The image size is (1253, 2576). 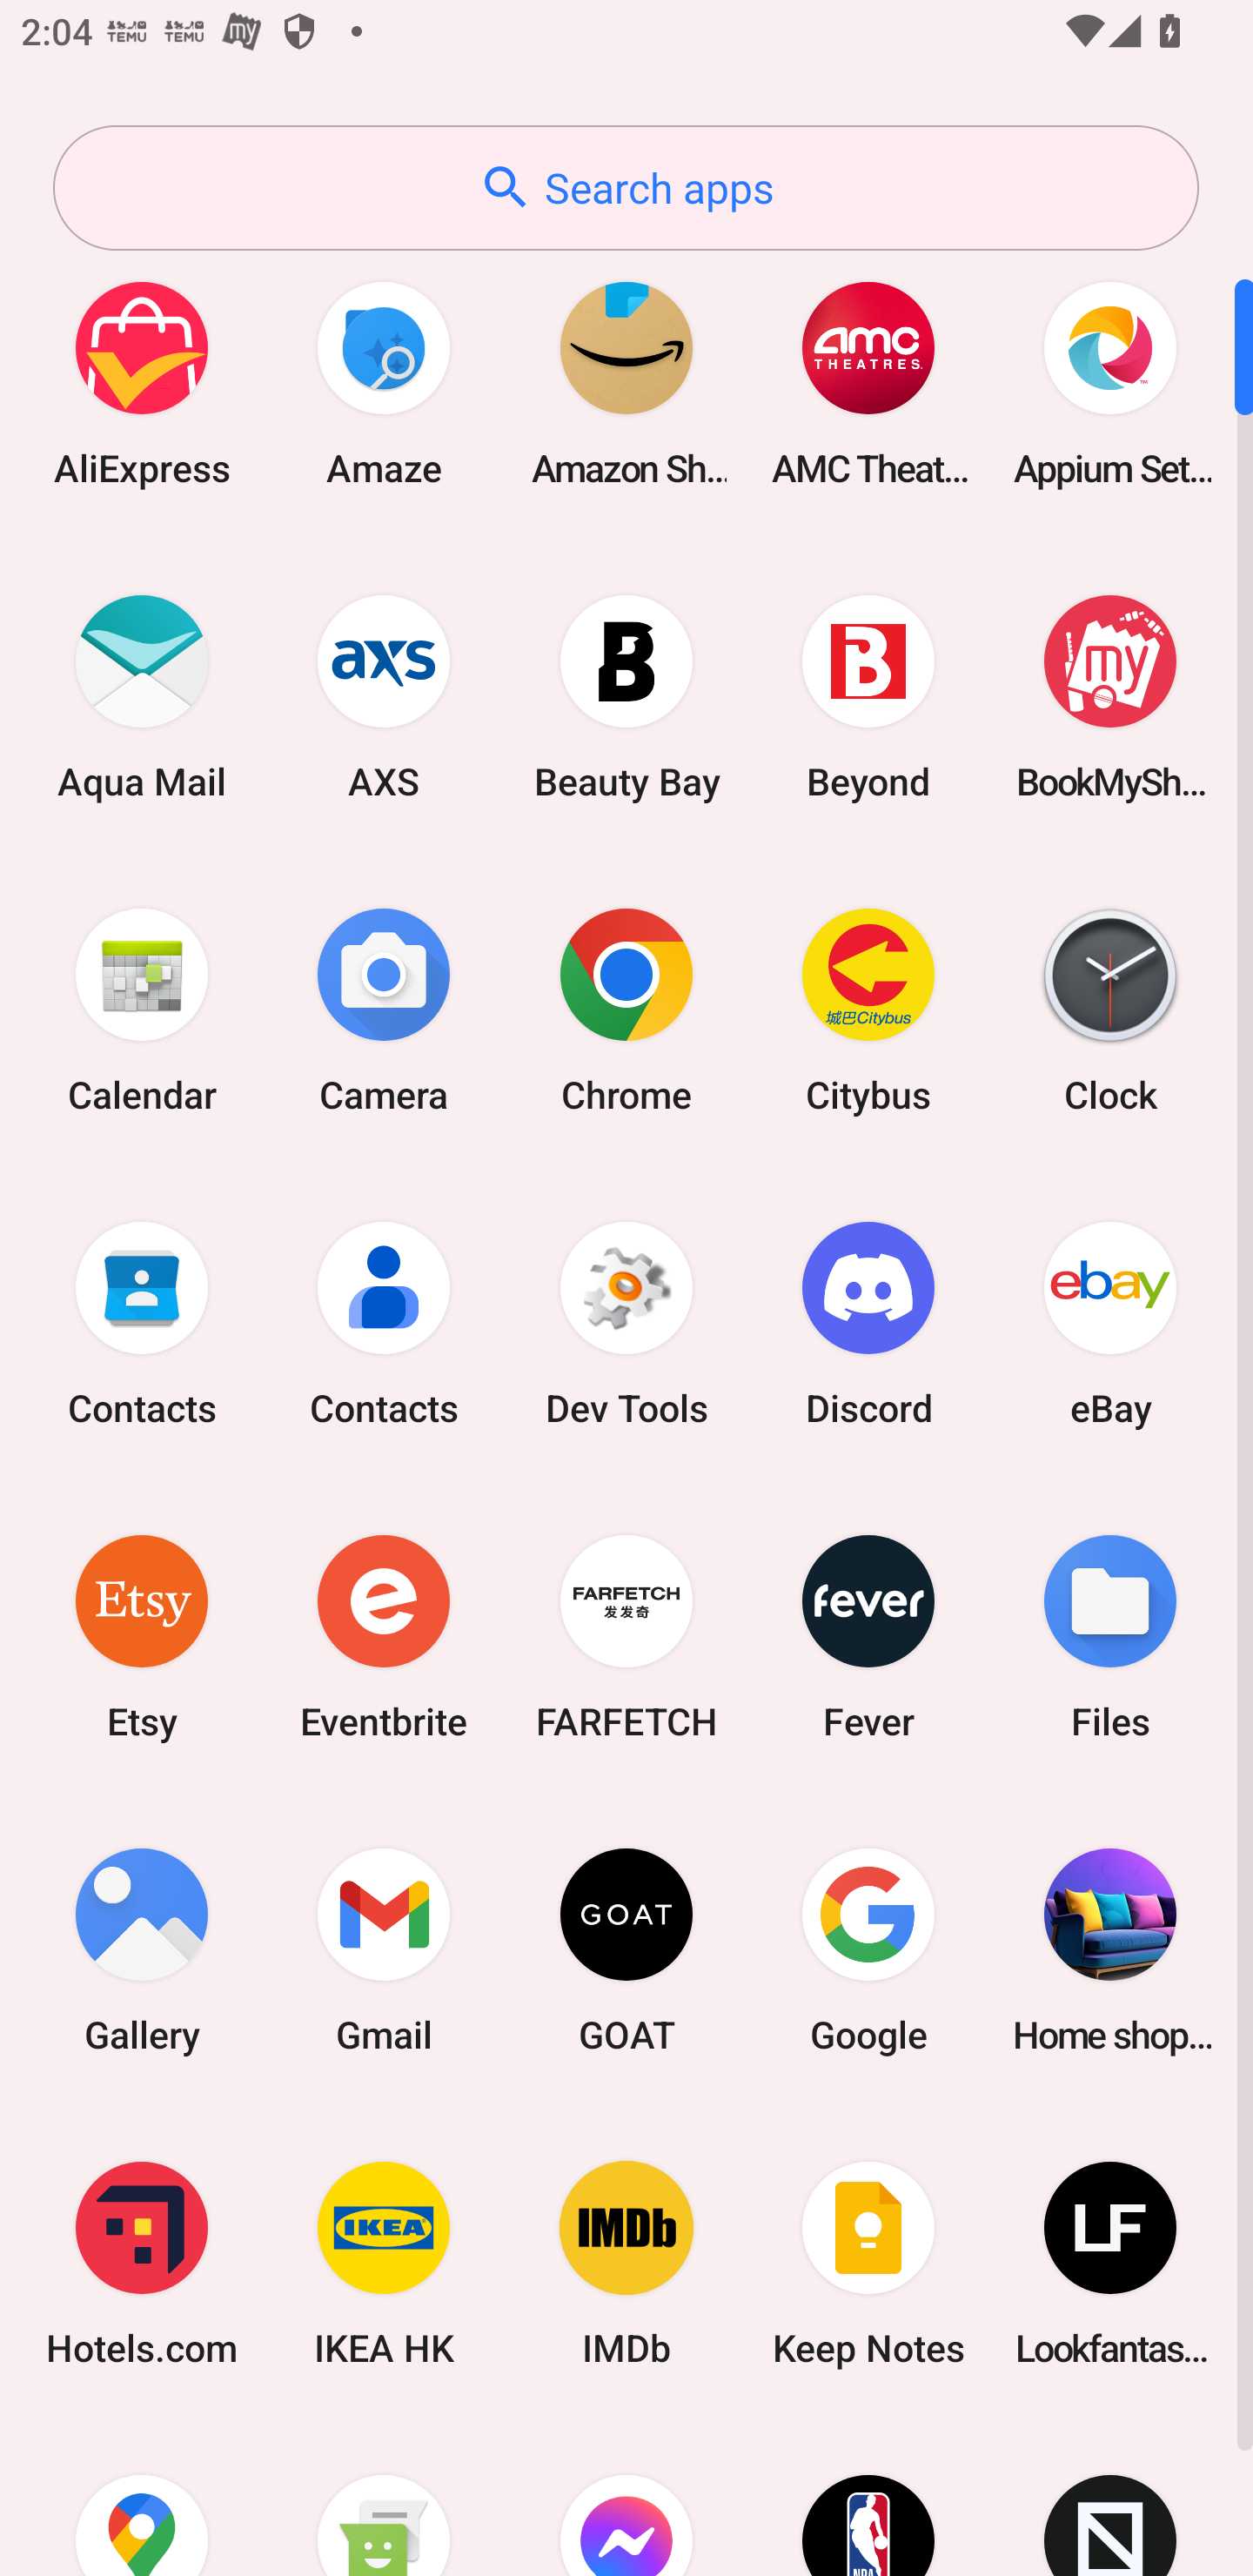 What do you see at coordinates (626, 1636) in the screenshot?
I see `FARFETCH` at bounding box center [626, 1636].